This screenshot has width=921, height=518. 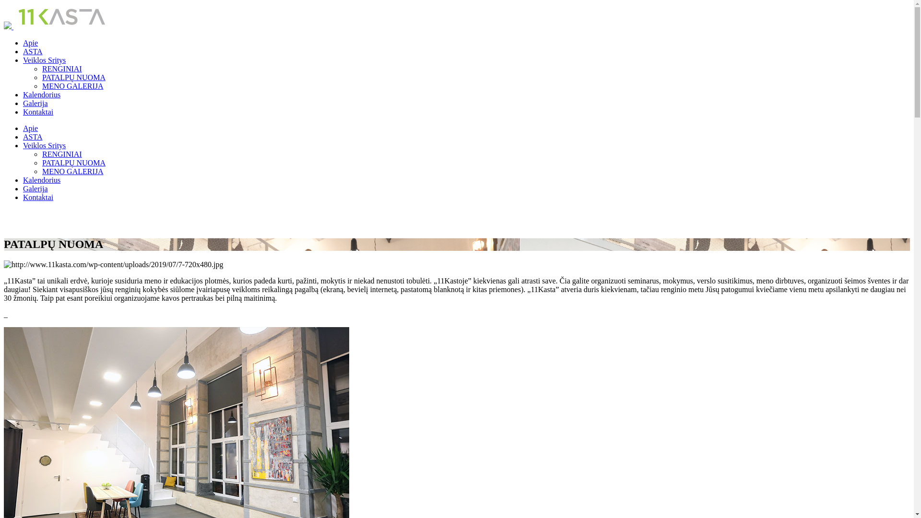 What do you see at coordinates (33, 137) in the screenshot?
I see `ASTA` at bounding box center [33, 137].